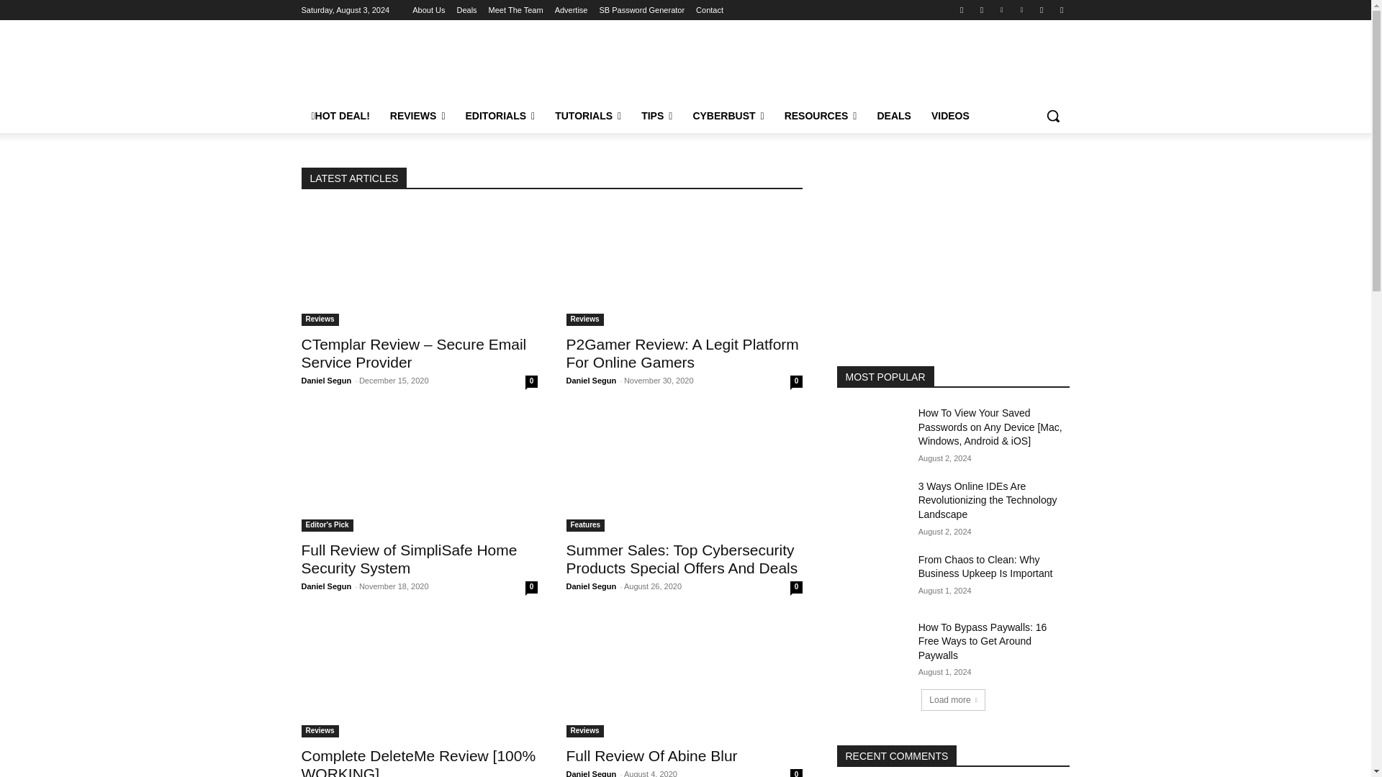 The width and height of the screenshot is (1382, 777). Describe the element at coordinates (466, 10) in the screenshot. I see `Deals` at that location.